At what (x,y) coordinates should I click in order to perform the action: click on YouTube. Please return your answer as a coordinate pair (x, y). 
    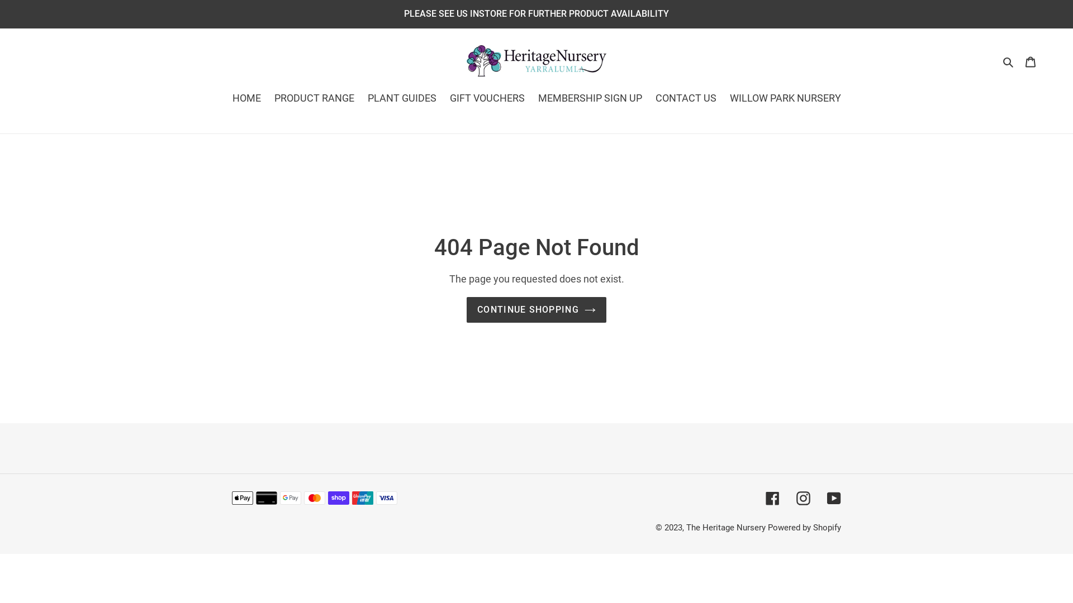
    Looking at the image, I should click on (834, 498).